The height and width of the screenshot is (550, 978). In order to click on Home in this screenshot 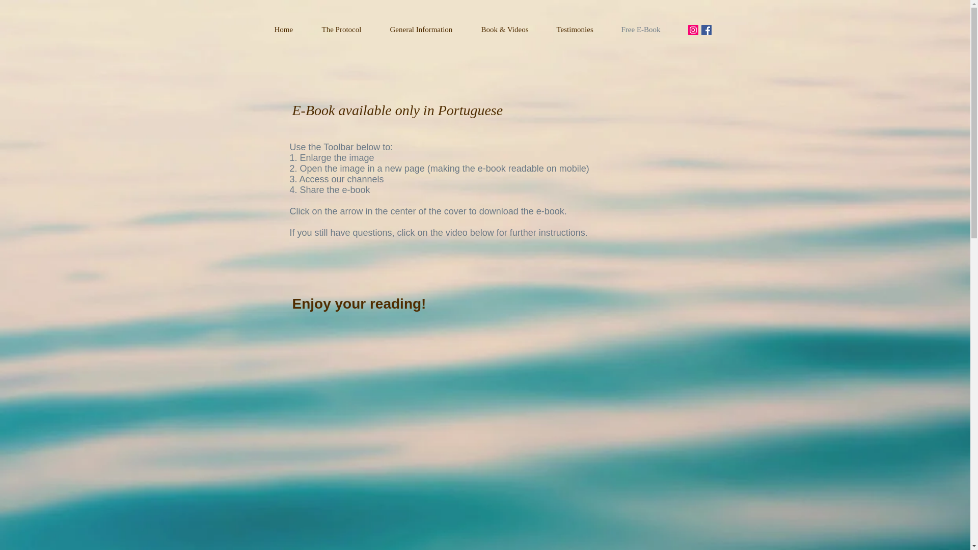, I will do `click(292, 30)`.